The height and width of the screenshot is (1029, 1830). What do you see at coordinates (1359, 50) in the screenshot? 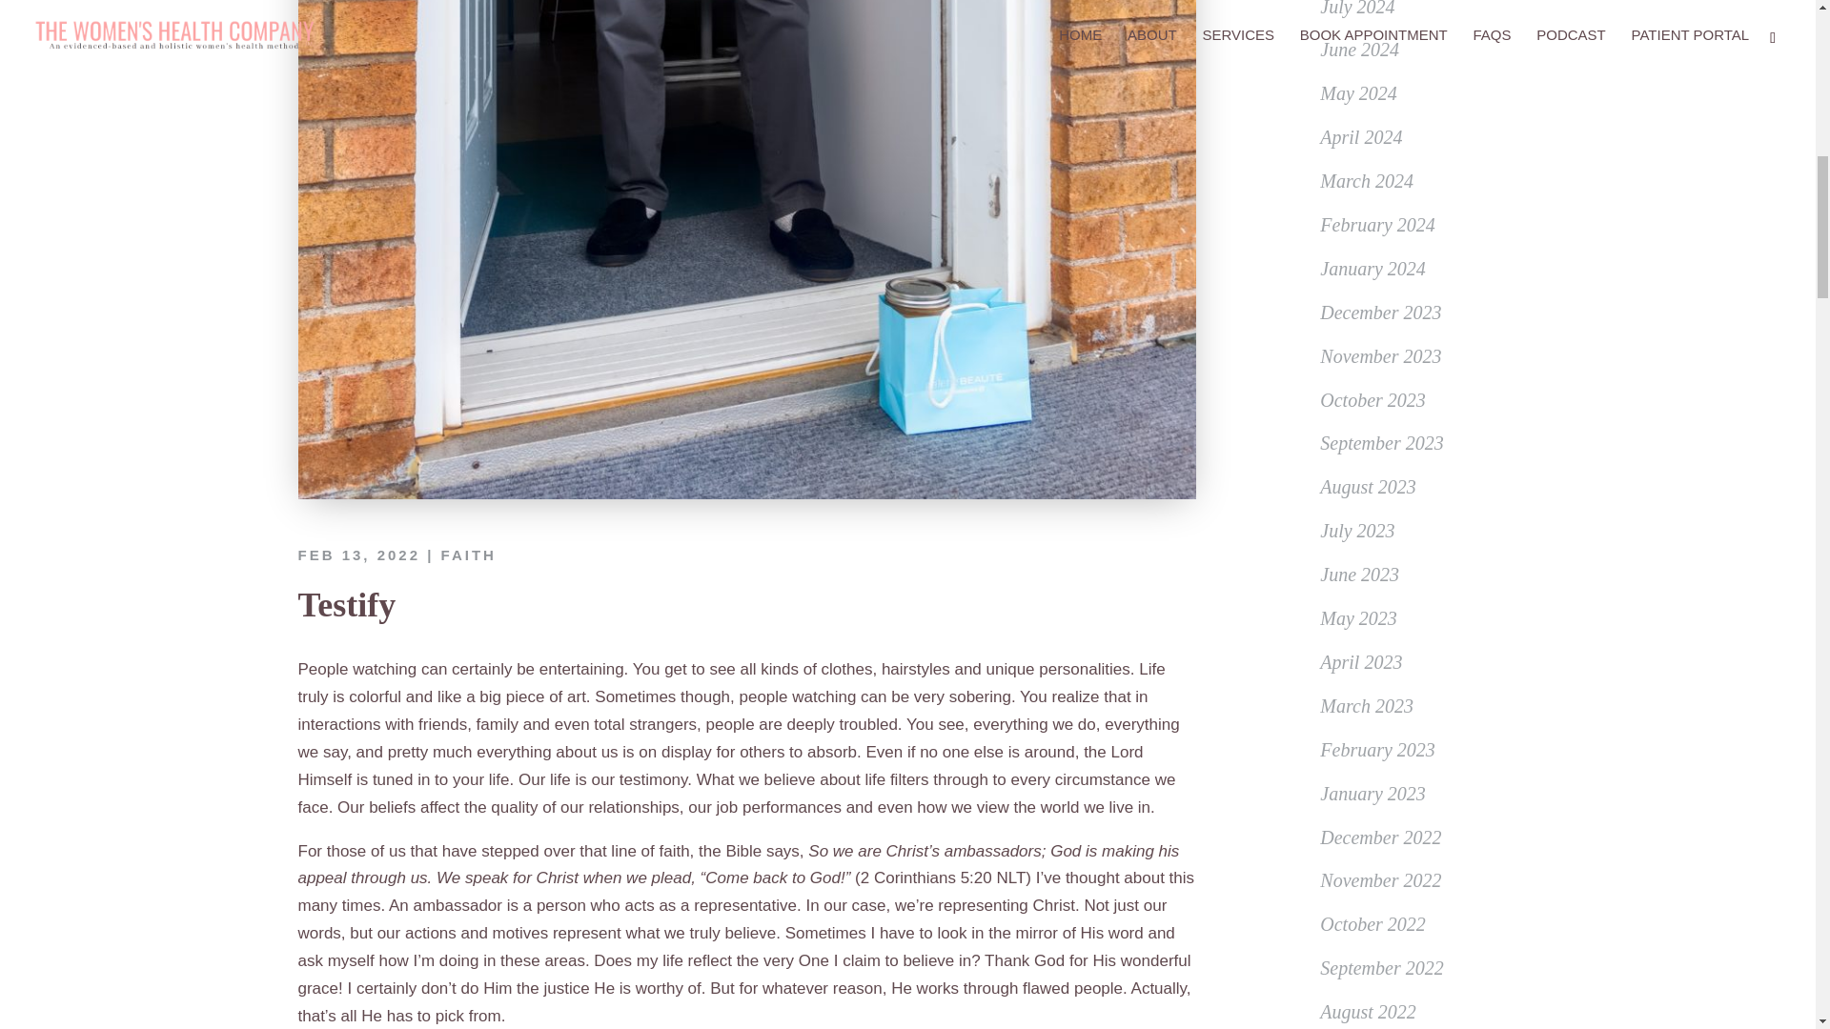
I see `June 2024` at bounding box center [1359, 50].